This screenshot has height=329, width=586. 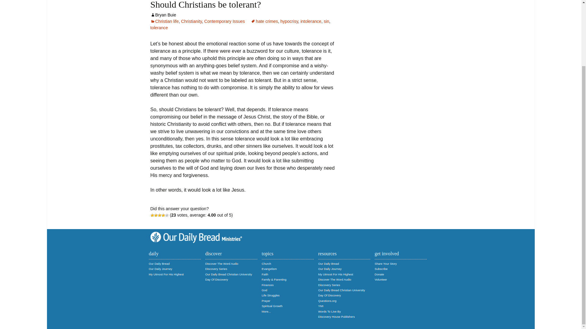 What do you see at coordinates (264, 21) in the screenshot?
I see `hate crimes` at bounding box center [264, 21].